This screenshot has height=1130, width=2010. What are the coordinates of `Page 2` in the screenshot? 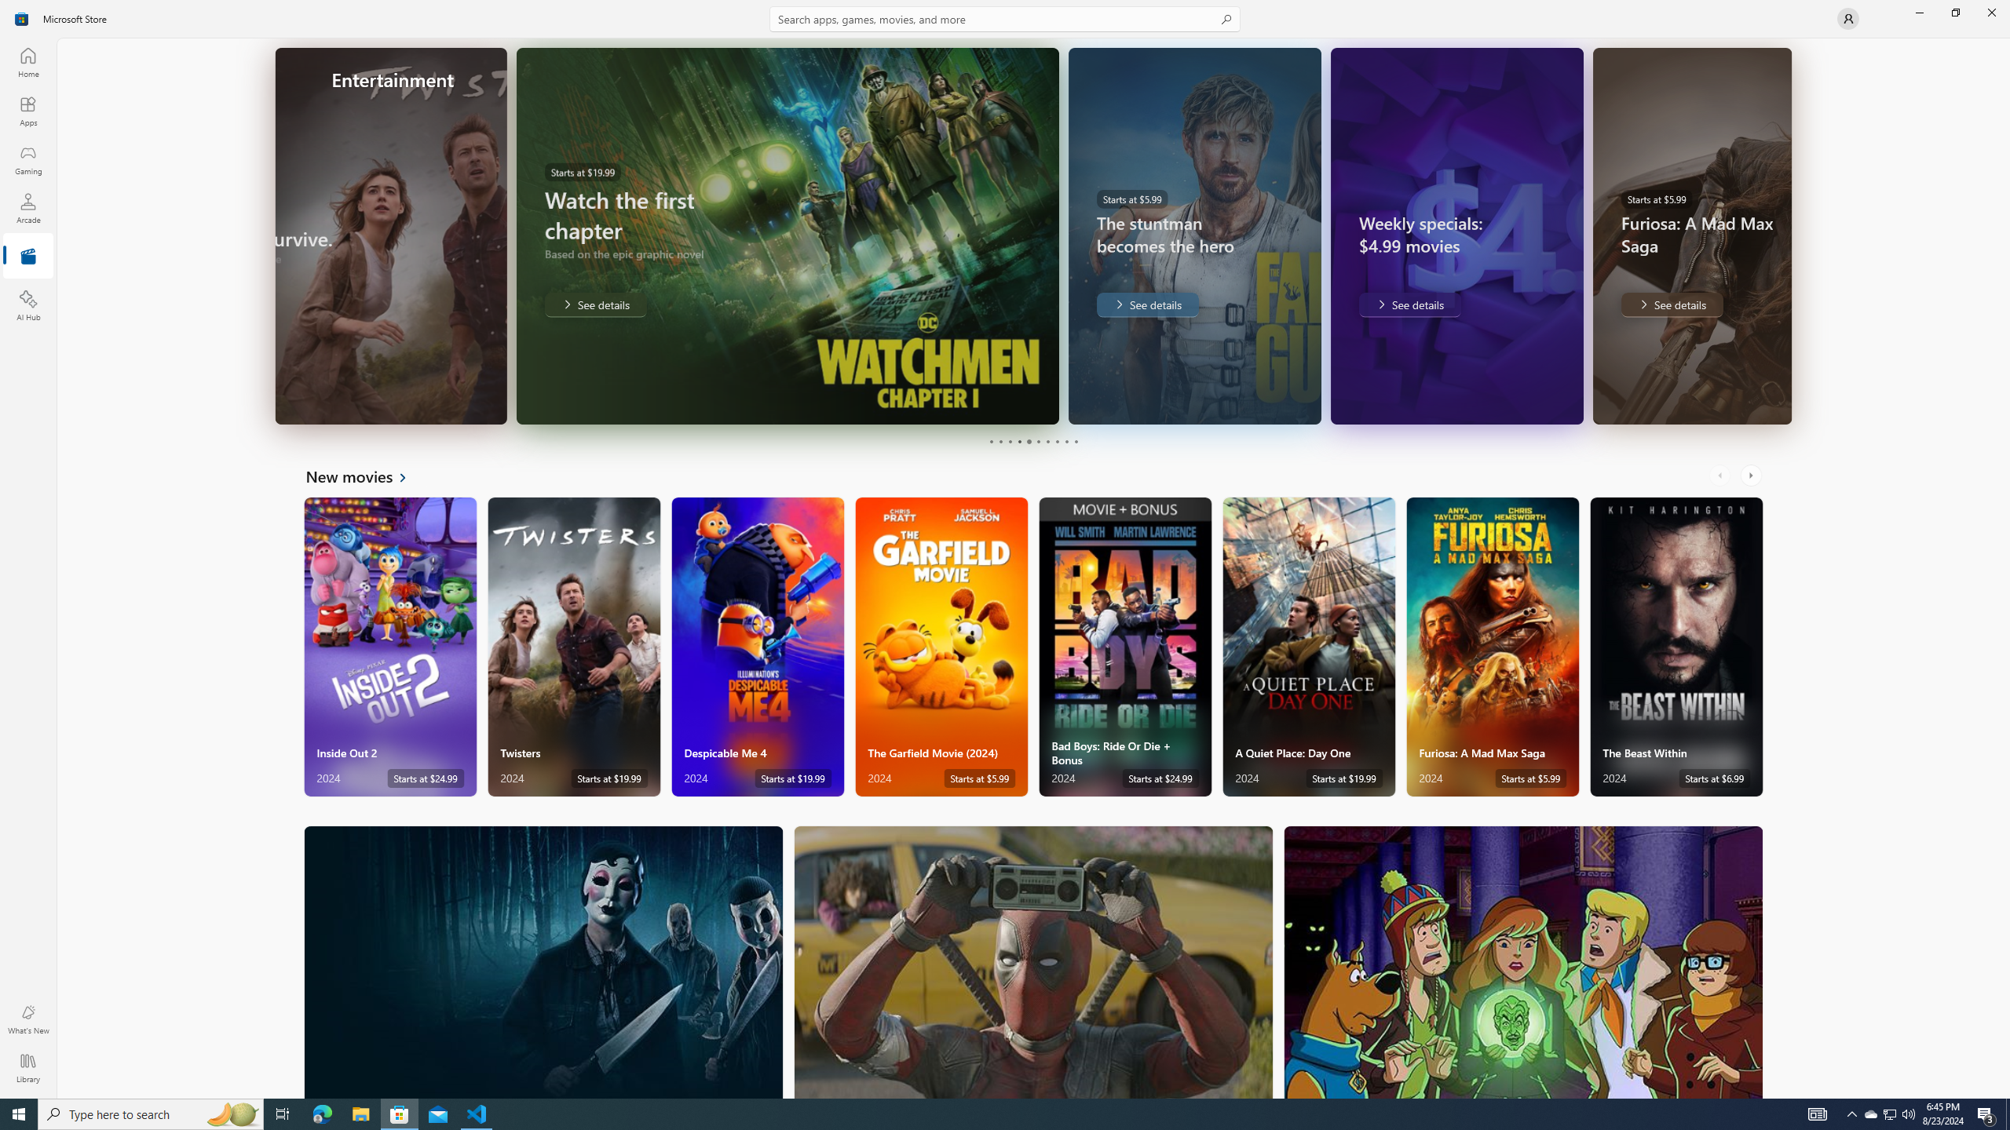 It's located at (1000, 441).